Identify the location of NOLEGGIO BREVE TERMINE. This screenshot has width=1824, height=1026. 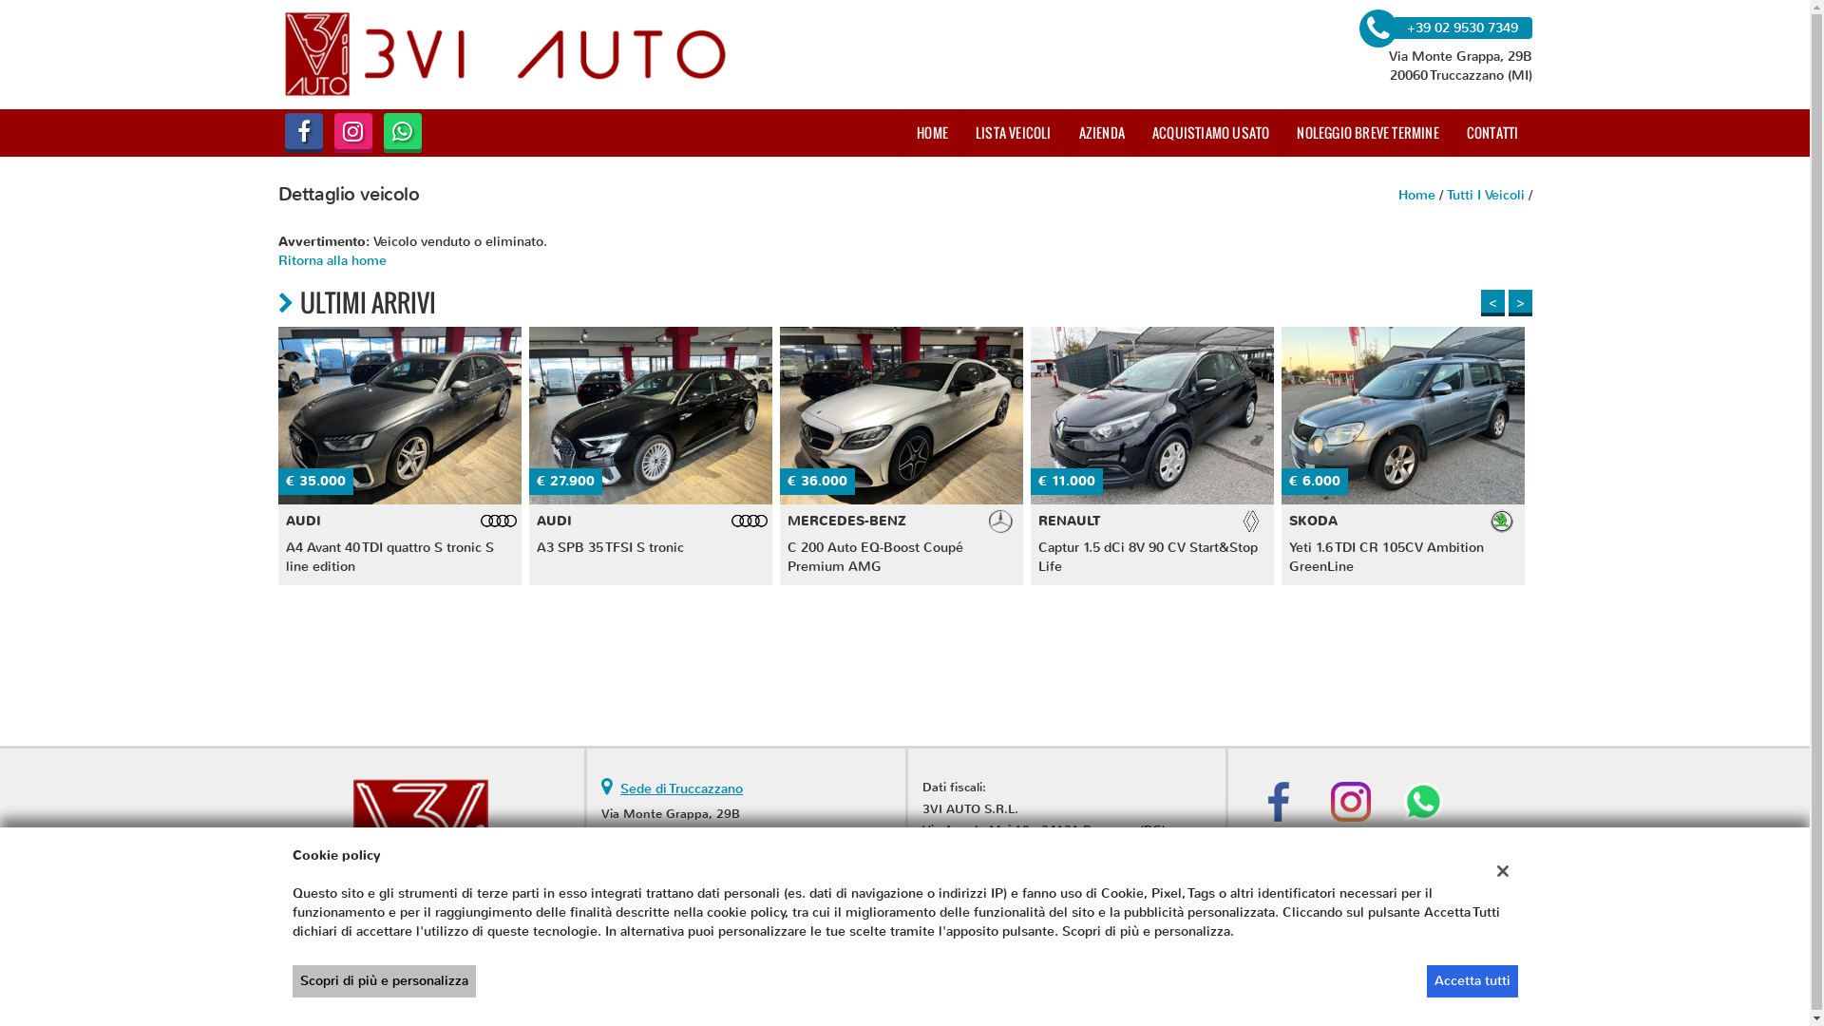
(1367, 133).